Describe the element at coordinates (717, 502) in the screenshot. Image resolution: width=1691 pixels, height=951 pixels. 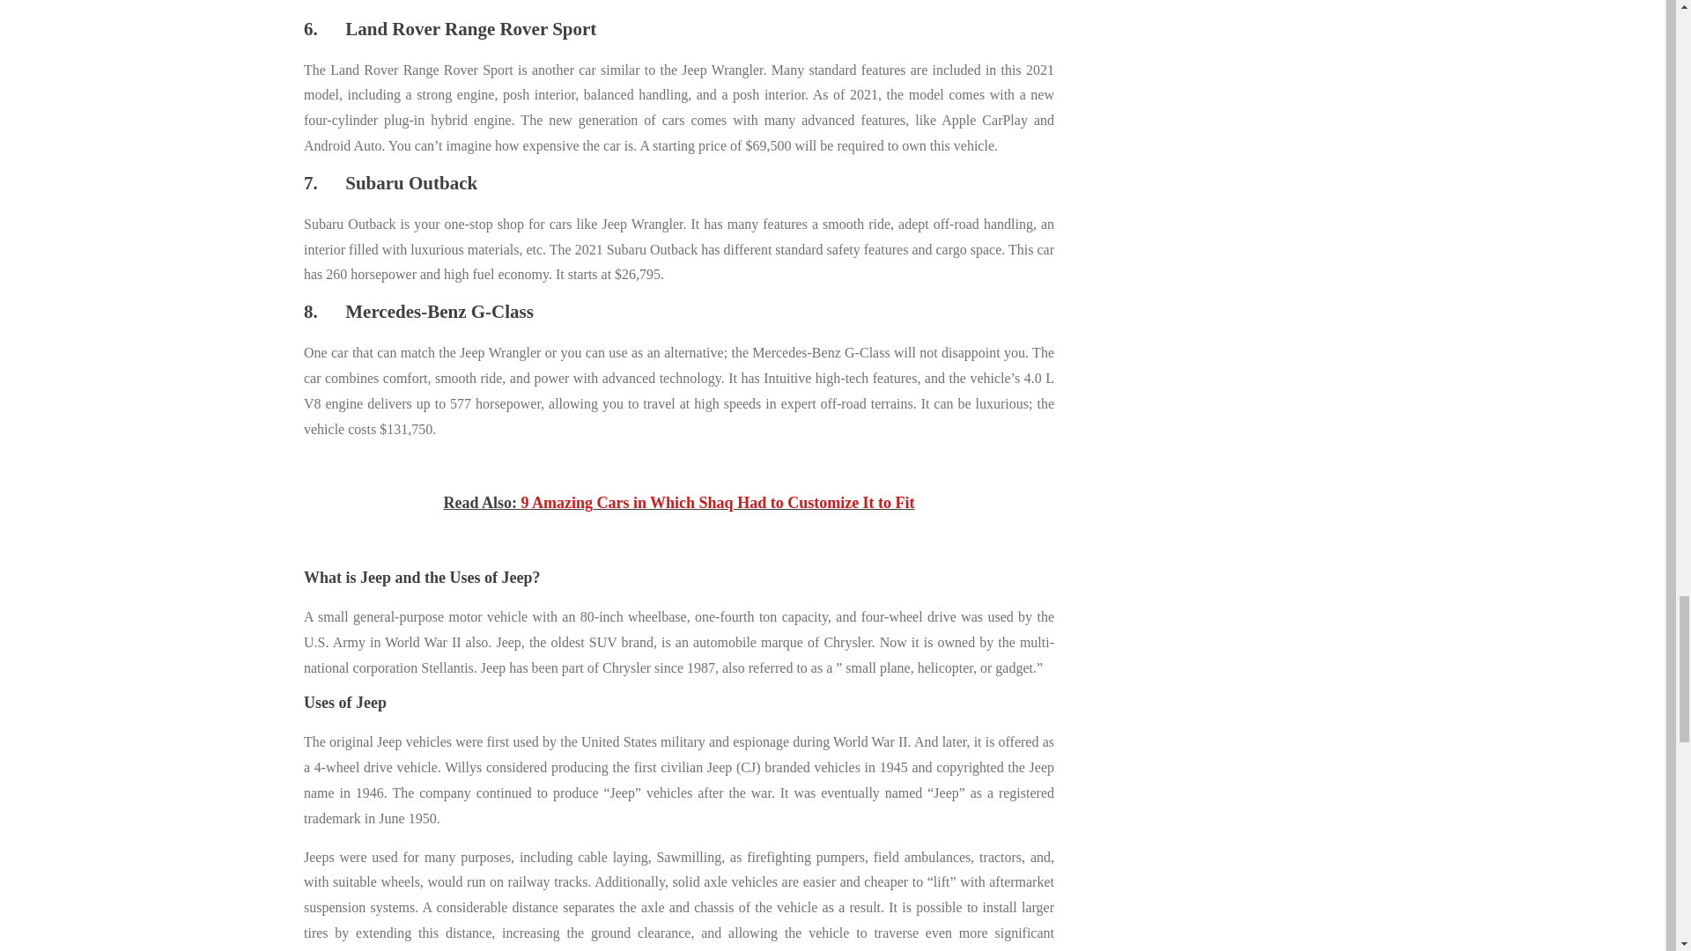
I see `9 Amazing Cars in Which Shaq Had to Customize It to Fit` at that location.